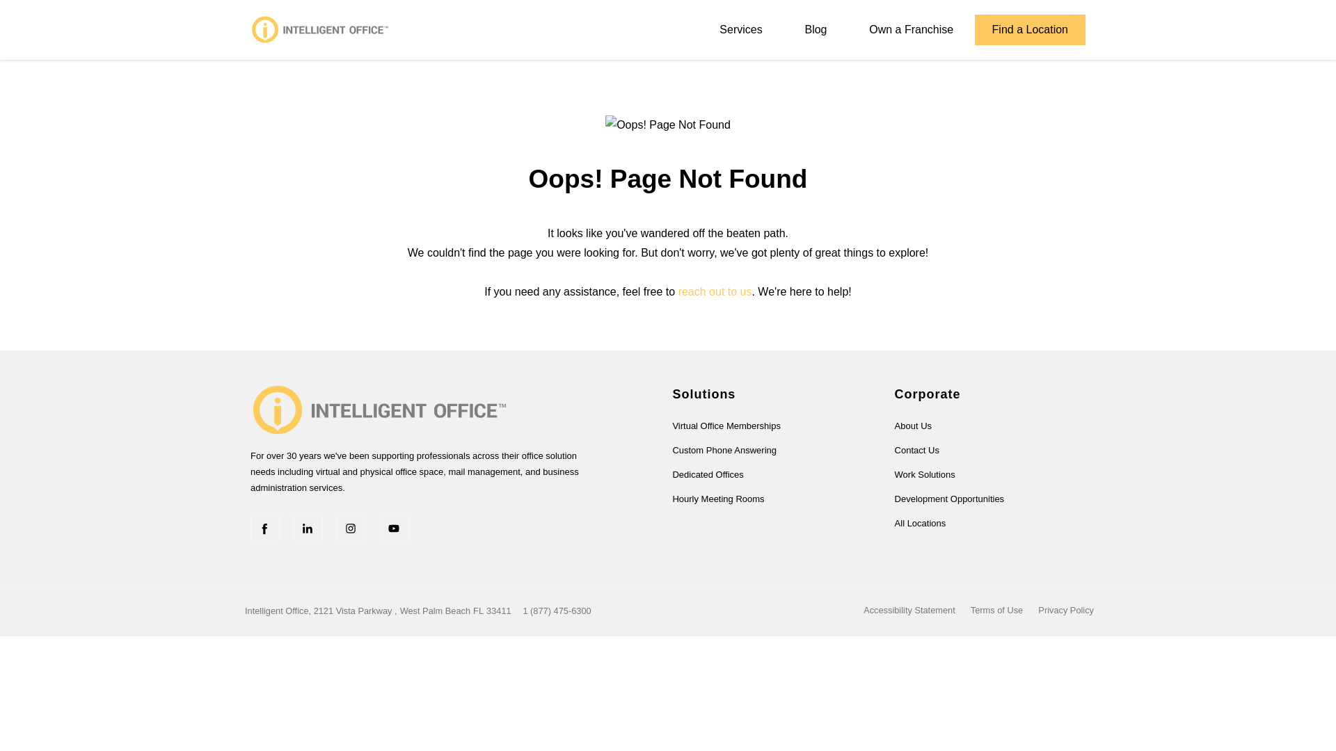  What do you see at coordinates (380, 408) in the screenshot?
I see `Intelligent Office` at bounding box center [380, 408].